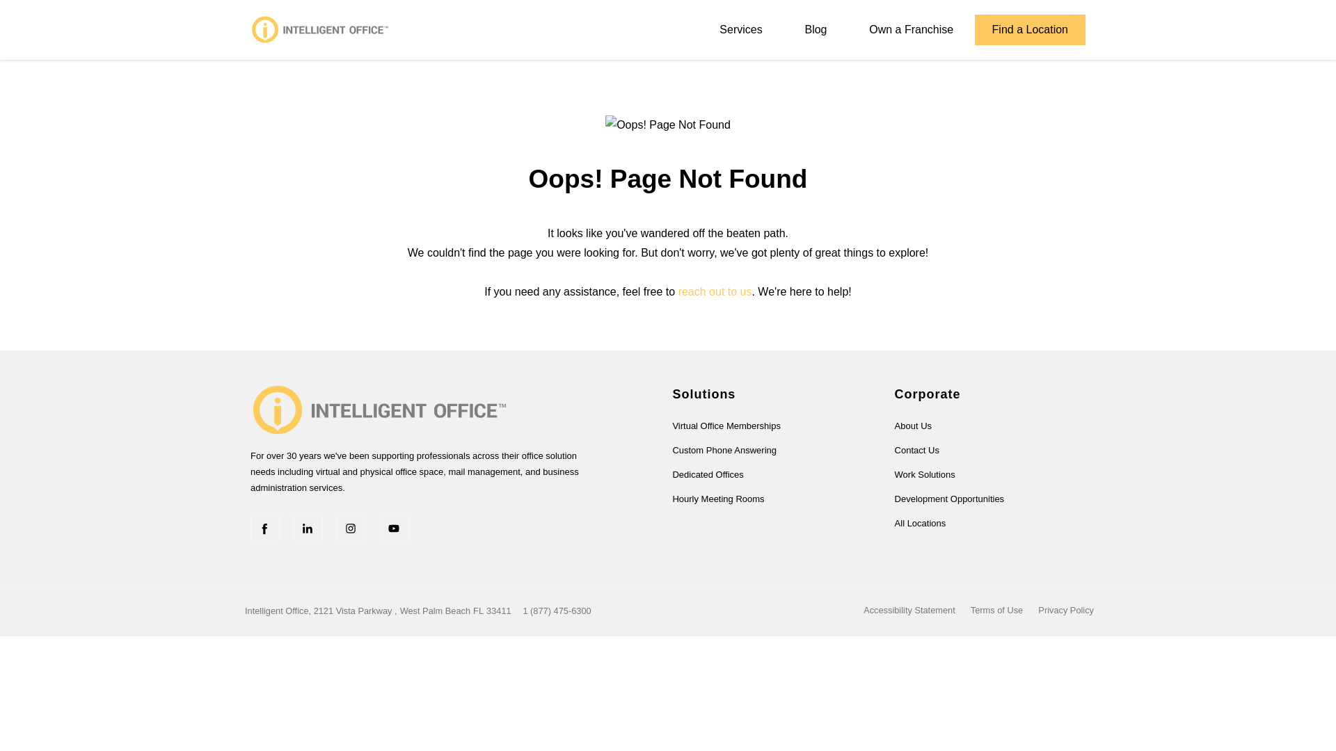  What do you see at coordinates (380, 408) in the screenshot?
I see `Intelligent Office` at bounding box center [380, 408].